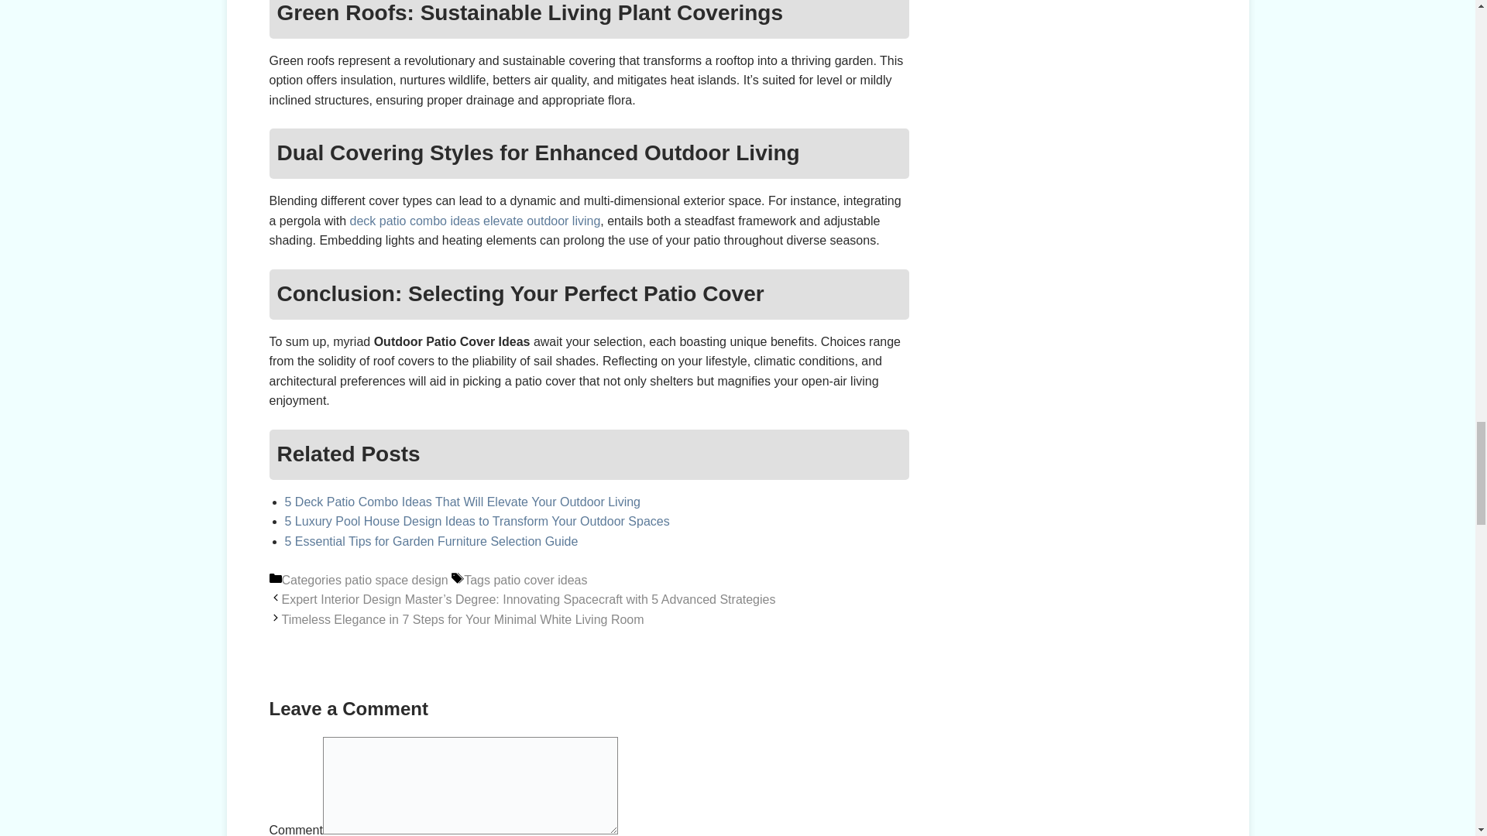  Describe the element at coordinates (396, 580) in the screenshot. I see `patio space design` at that location.